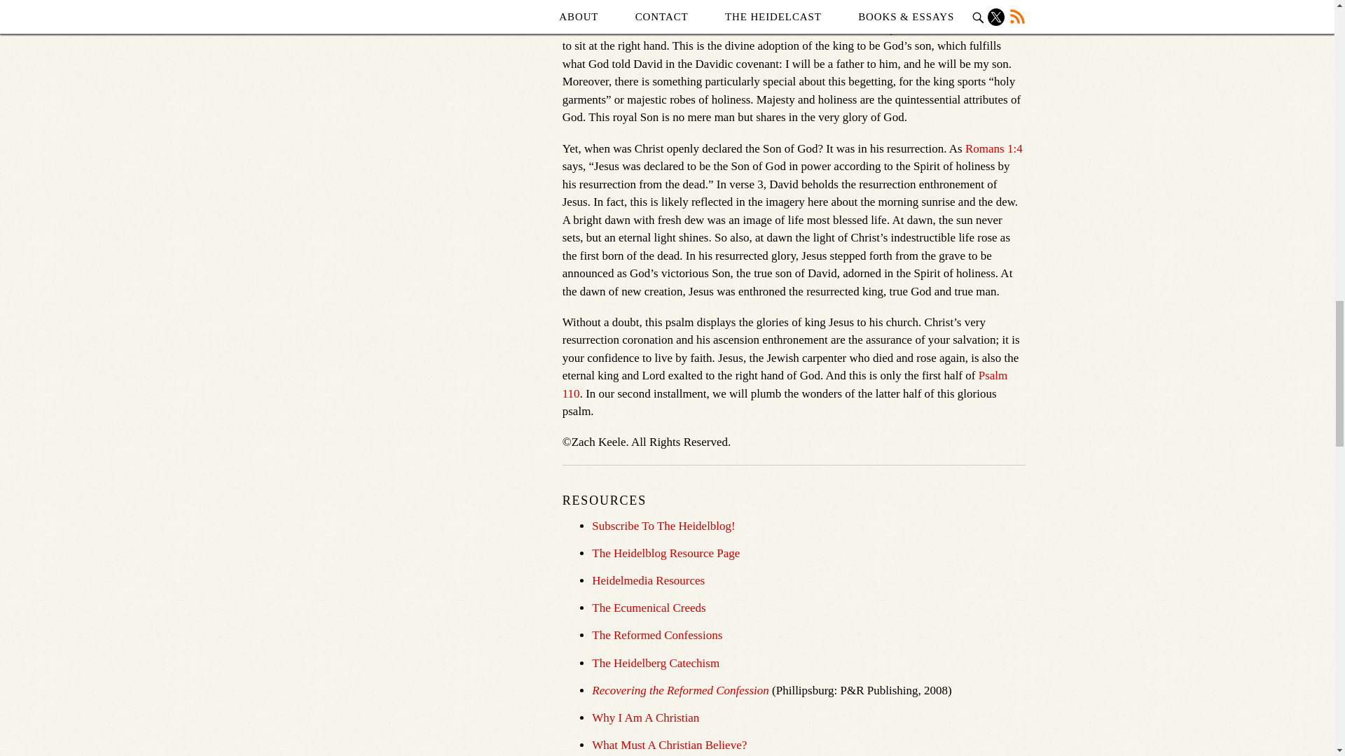 The height and width of the screenshot is (756, 1345). I want to click on Why I Am A Christian, so click(645, 717).